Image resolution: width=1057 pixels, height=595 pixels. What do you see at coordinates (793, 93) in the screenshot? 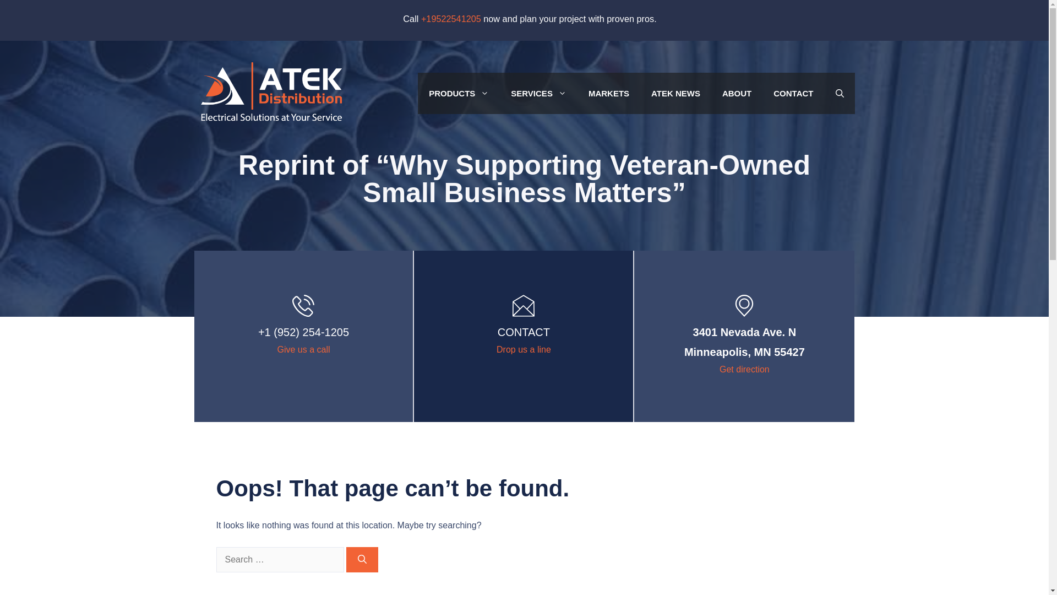
I see `PRODUCTS` at bounding box center [793, 93].